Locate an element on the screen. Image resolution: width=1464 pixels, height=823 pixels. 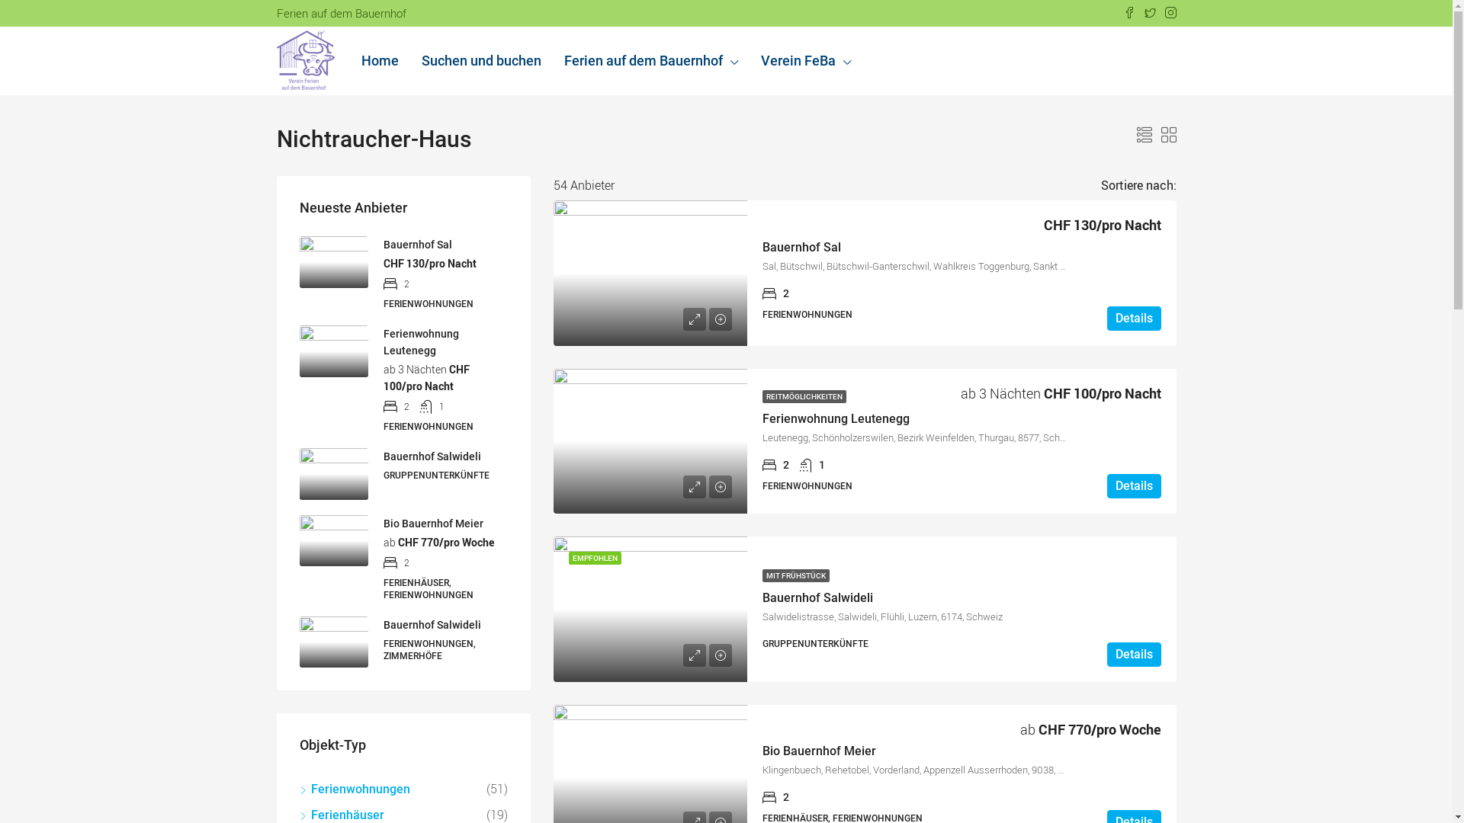
Ferien auf dem Bauernhof is located at coordinates (650, 62).